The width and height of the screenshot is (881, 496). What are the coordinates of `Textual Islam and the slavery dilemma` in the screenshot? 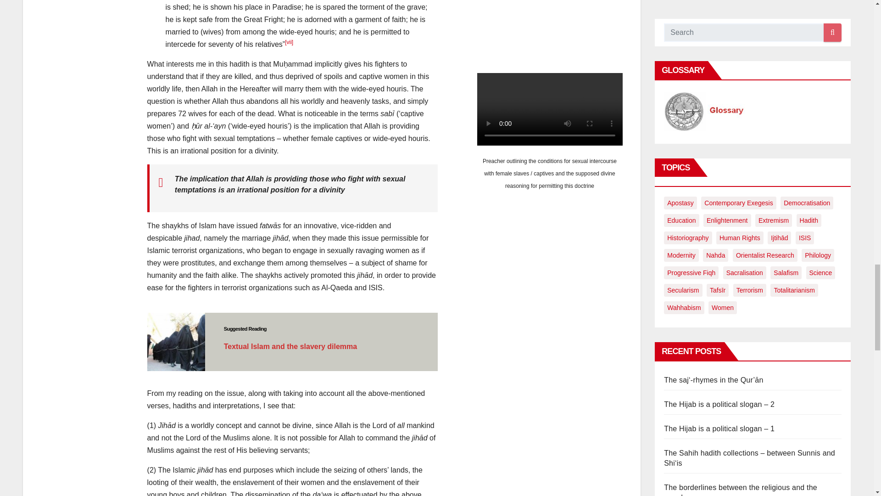 It's located at (290, 346).